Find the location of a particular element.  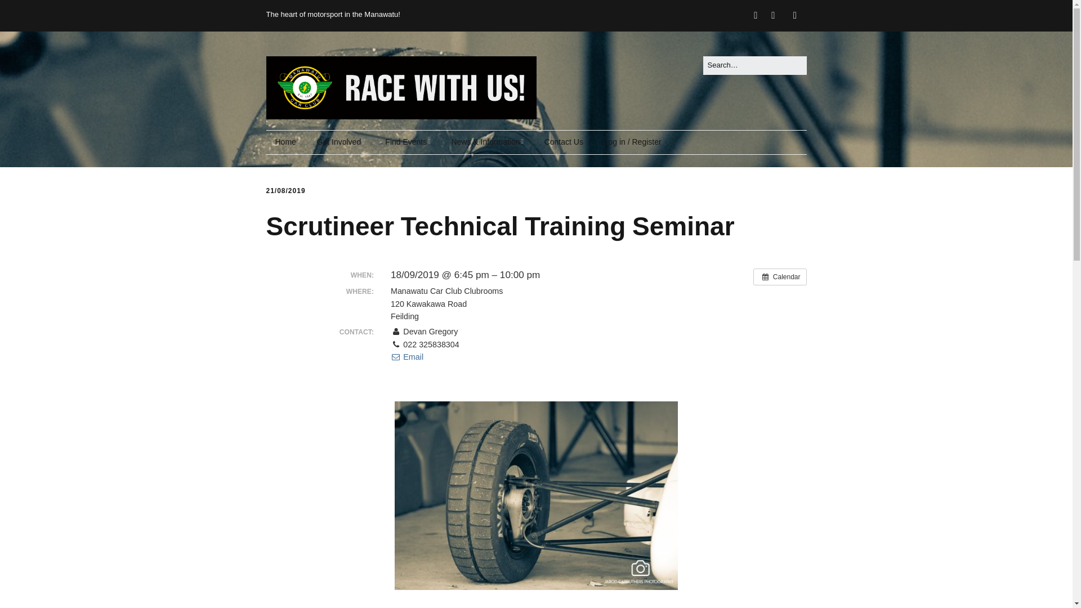

Home is located at coordinates (285, 142).